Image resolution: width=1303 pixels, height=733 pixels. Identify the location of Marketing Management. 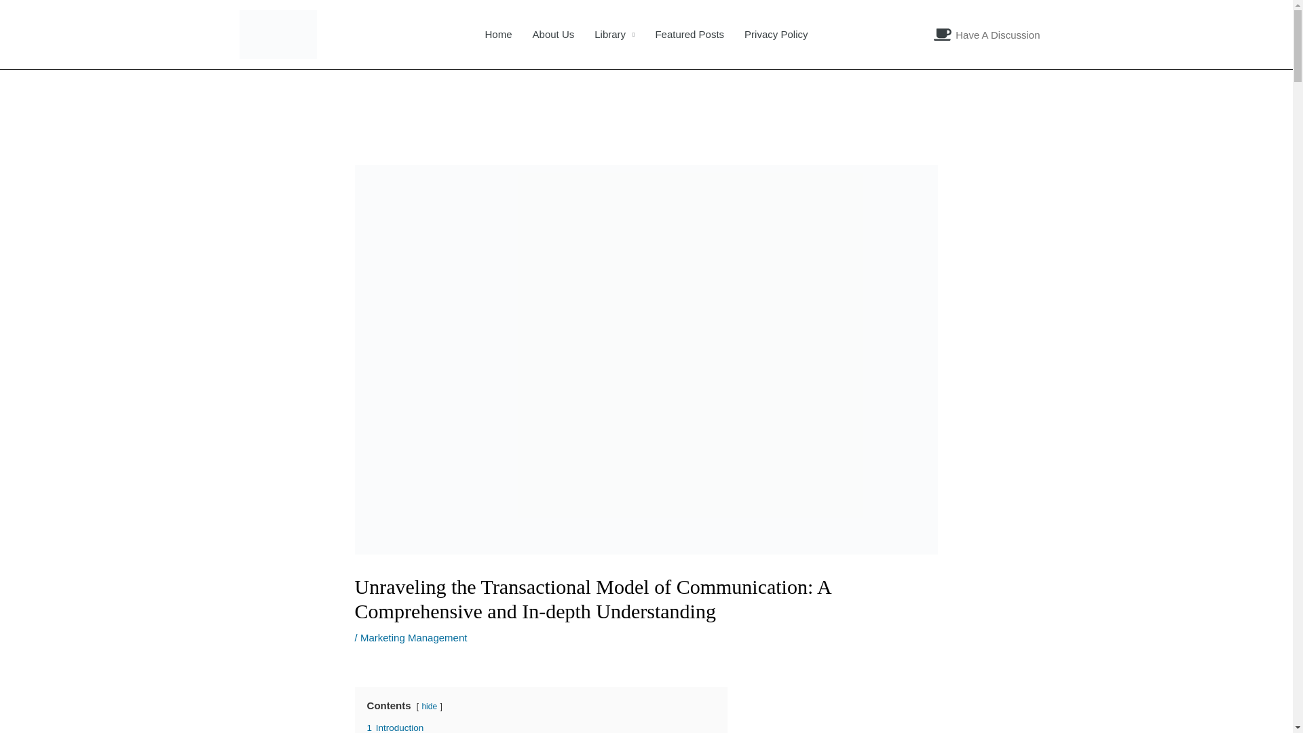
(414, 637).